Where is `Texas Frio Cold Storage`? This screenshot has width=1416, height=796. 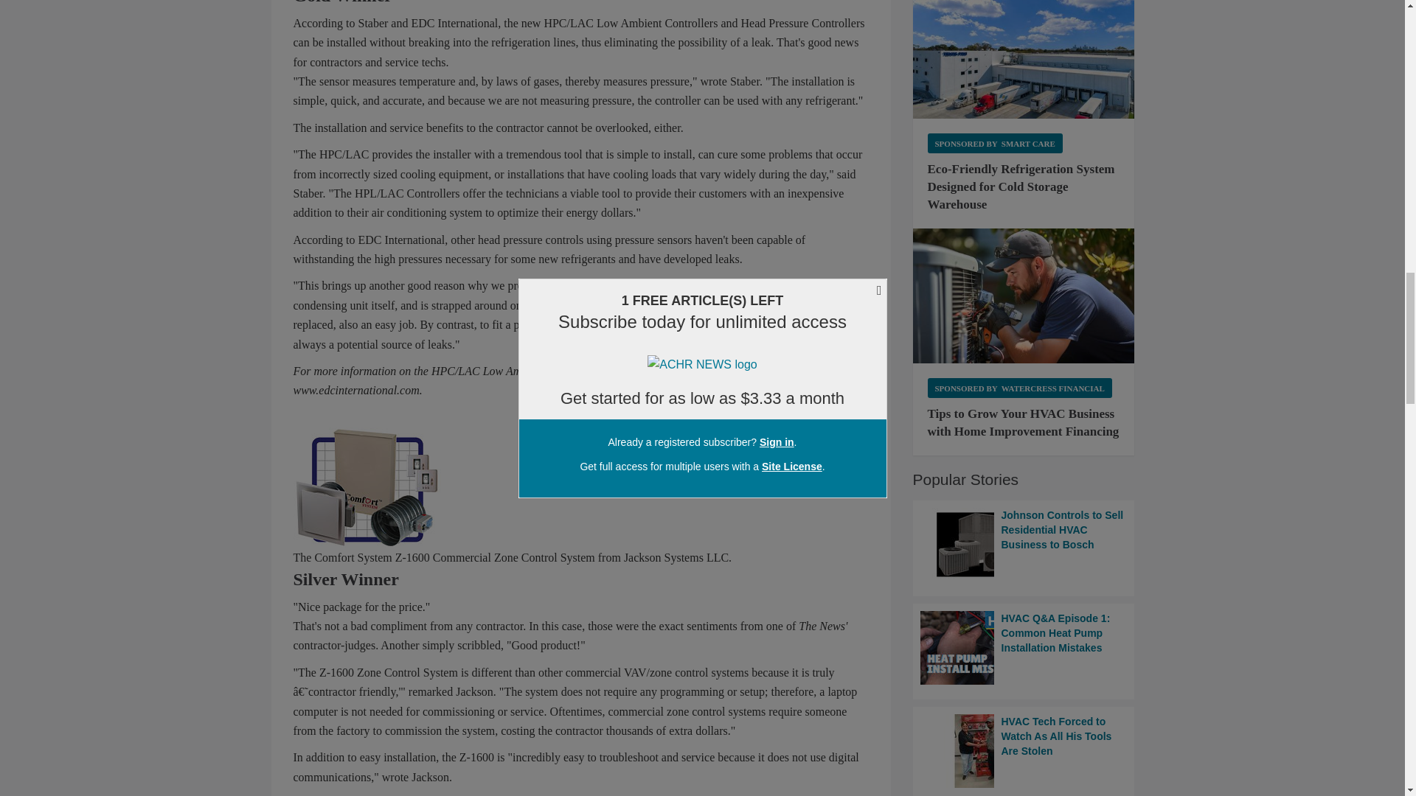 Texas Frio Cold Storage is located at coordinates (1024, 60).